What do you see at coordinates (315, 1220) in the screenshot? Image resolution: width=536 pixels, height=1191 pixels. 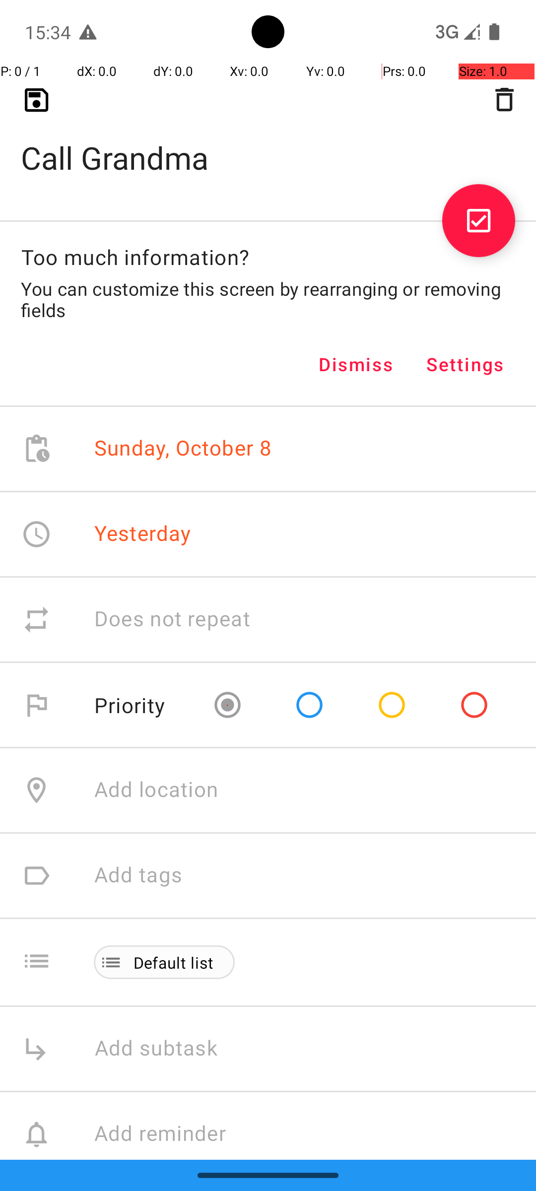 I see `Add attachment` at bounding box center [315, 1220].